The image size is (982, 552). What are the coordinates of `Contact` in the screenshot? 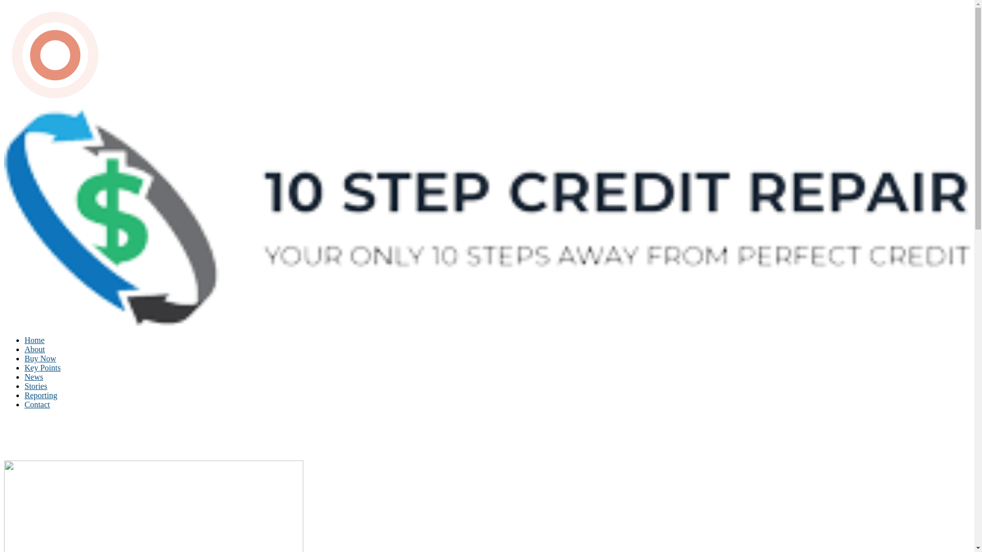 It's located at (37, 405).